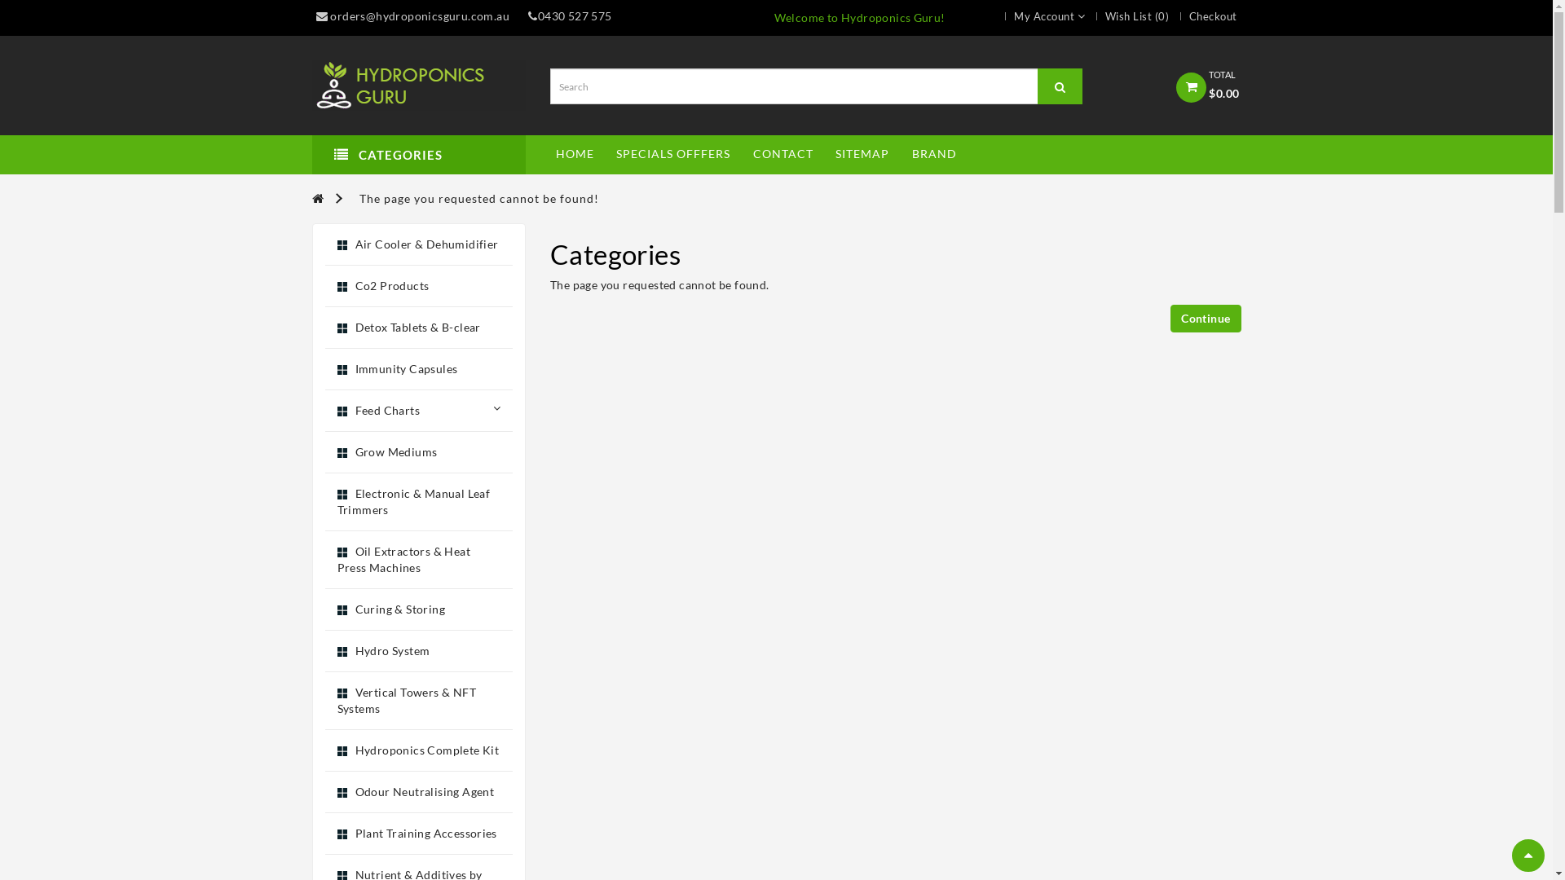 Image resolution: width=1565 pixels, height=880 pixels. What do you see at coordinates (479, 197) in the screenshot?
I see `The page you requested cannot be found!` at bounding box center [479, 197].